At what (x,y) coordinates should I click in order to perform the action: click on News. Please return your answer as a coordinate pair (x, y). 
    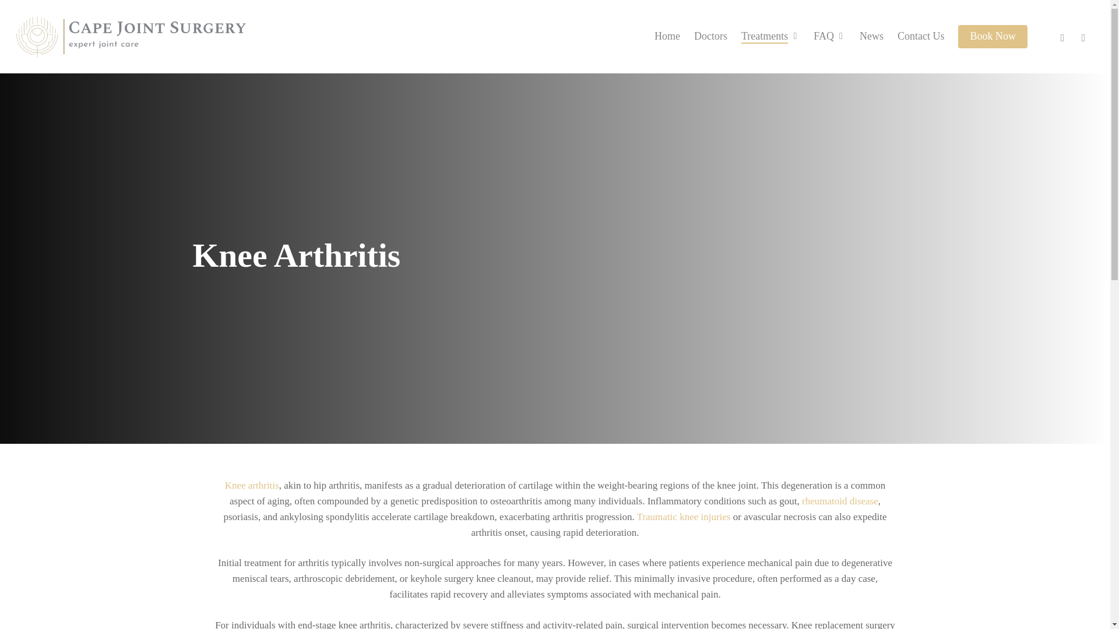
    Looking at the image, I should click on (871, 36).